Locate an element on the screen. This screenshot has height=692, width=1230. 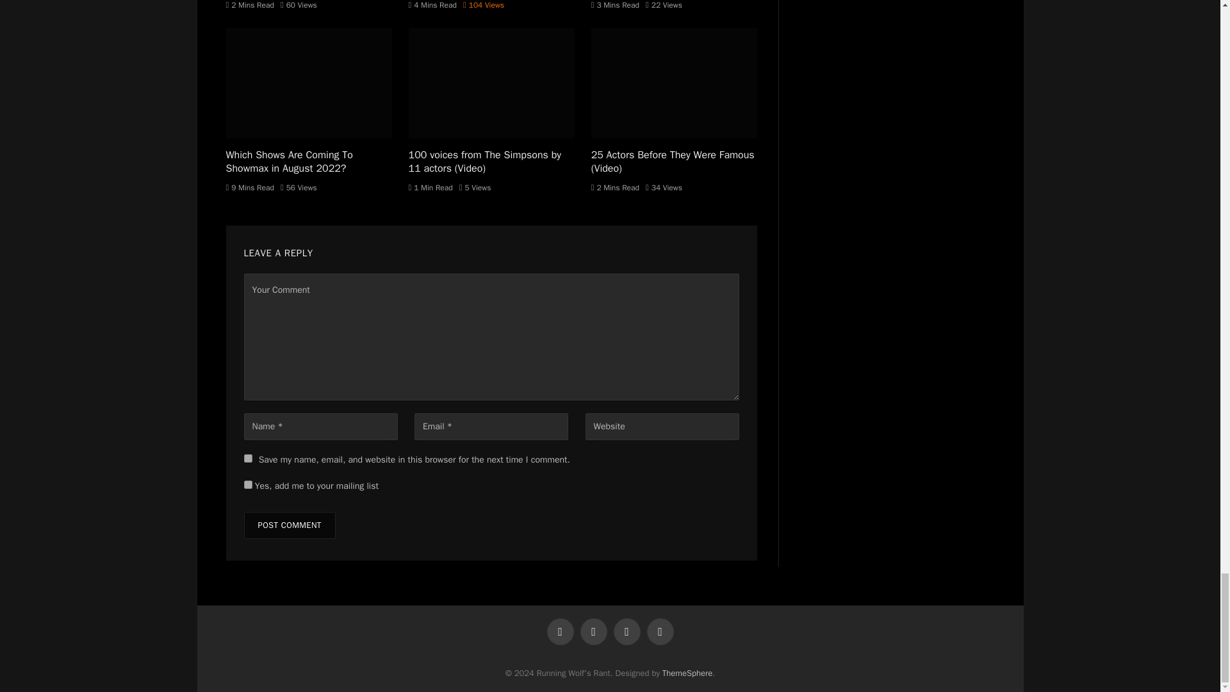
yes is located at coordinates (247, 458).